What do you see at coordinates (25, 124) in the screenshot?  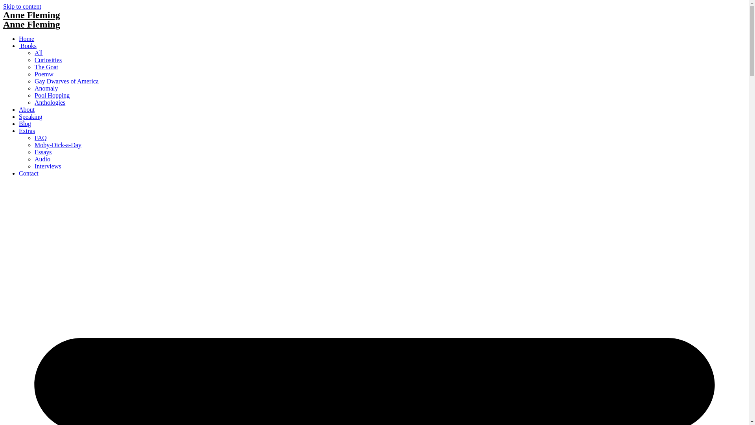 I see `Blog` at bounding box center [25, 124].